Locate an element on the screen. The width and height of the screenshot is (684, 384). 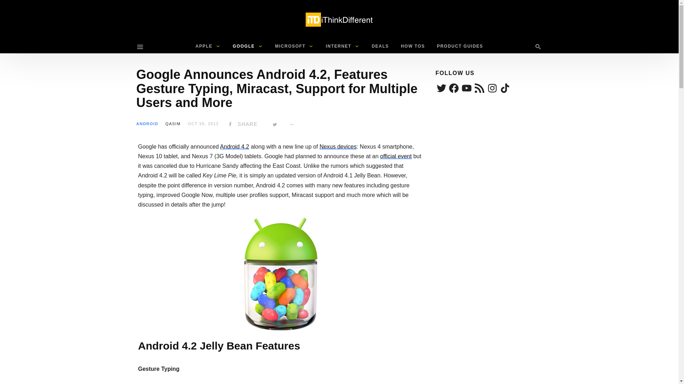
MICROSOFT is located at coordinates (294, 46).